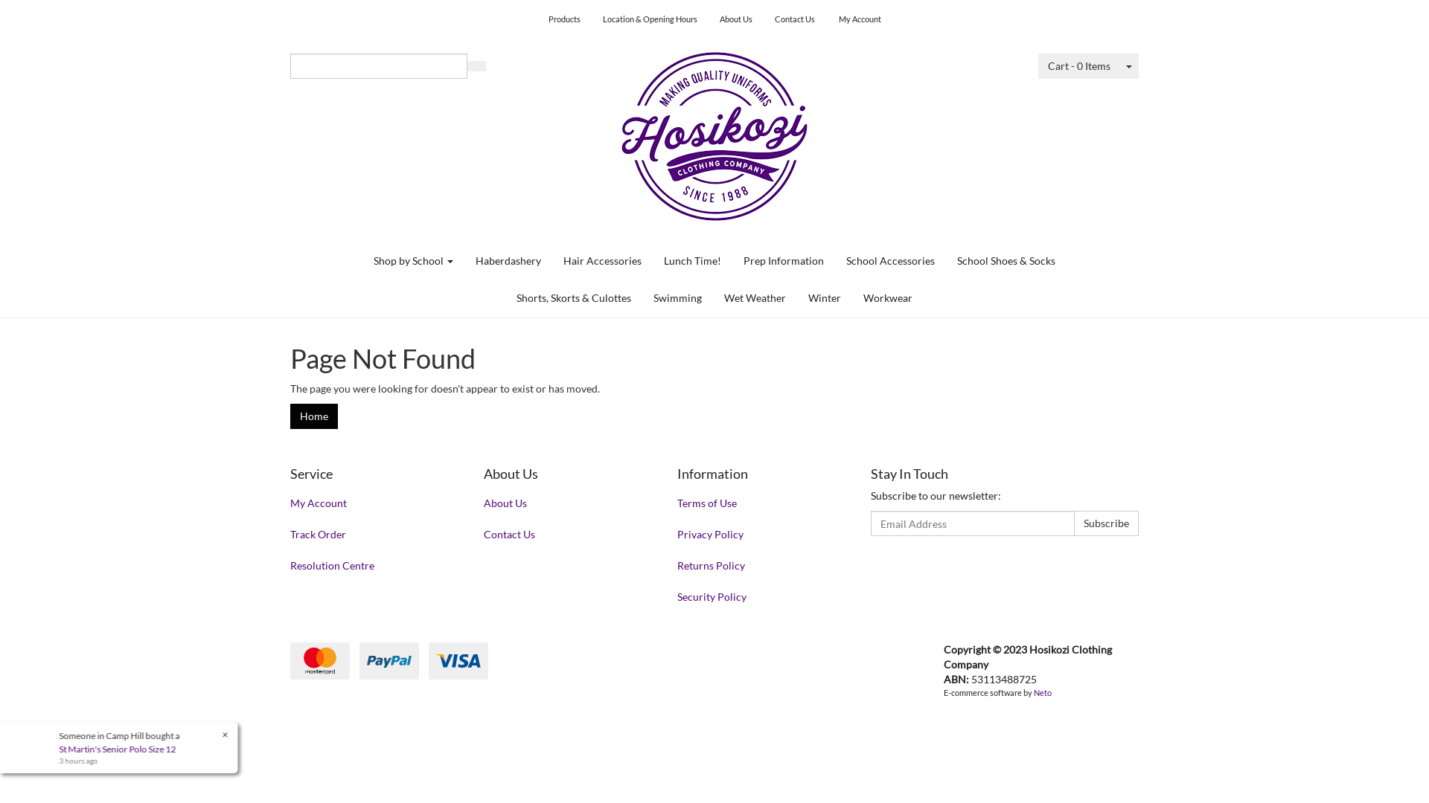 This screenshot has height=803, width=1429. Describe the element at coordinates (736, 19) in the screenshot. I see `About Us` at that location.